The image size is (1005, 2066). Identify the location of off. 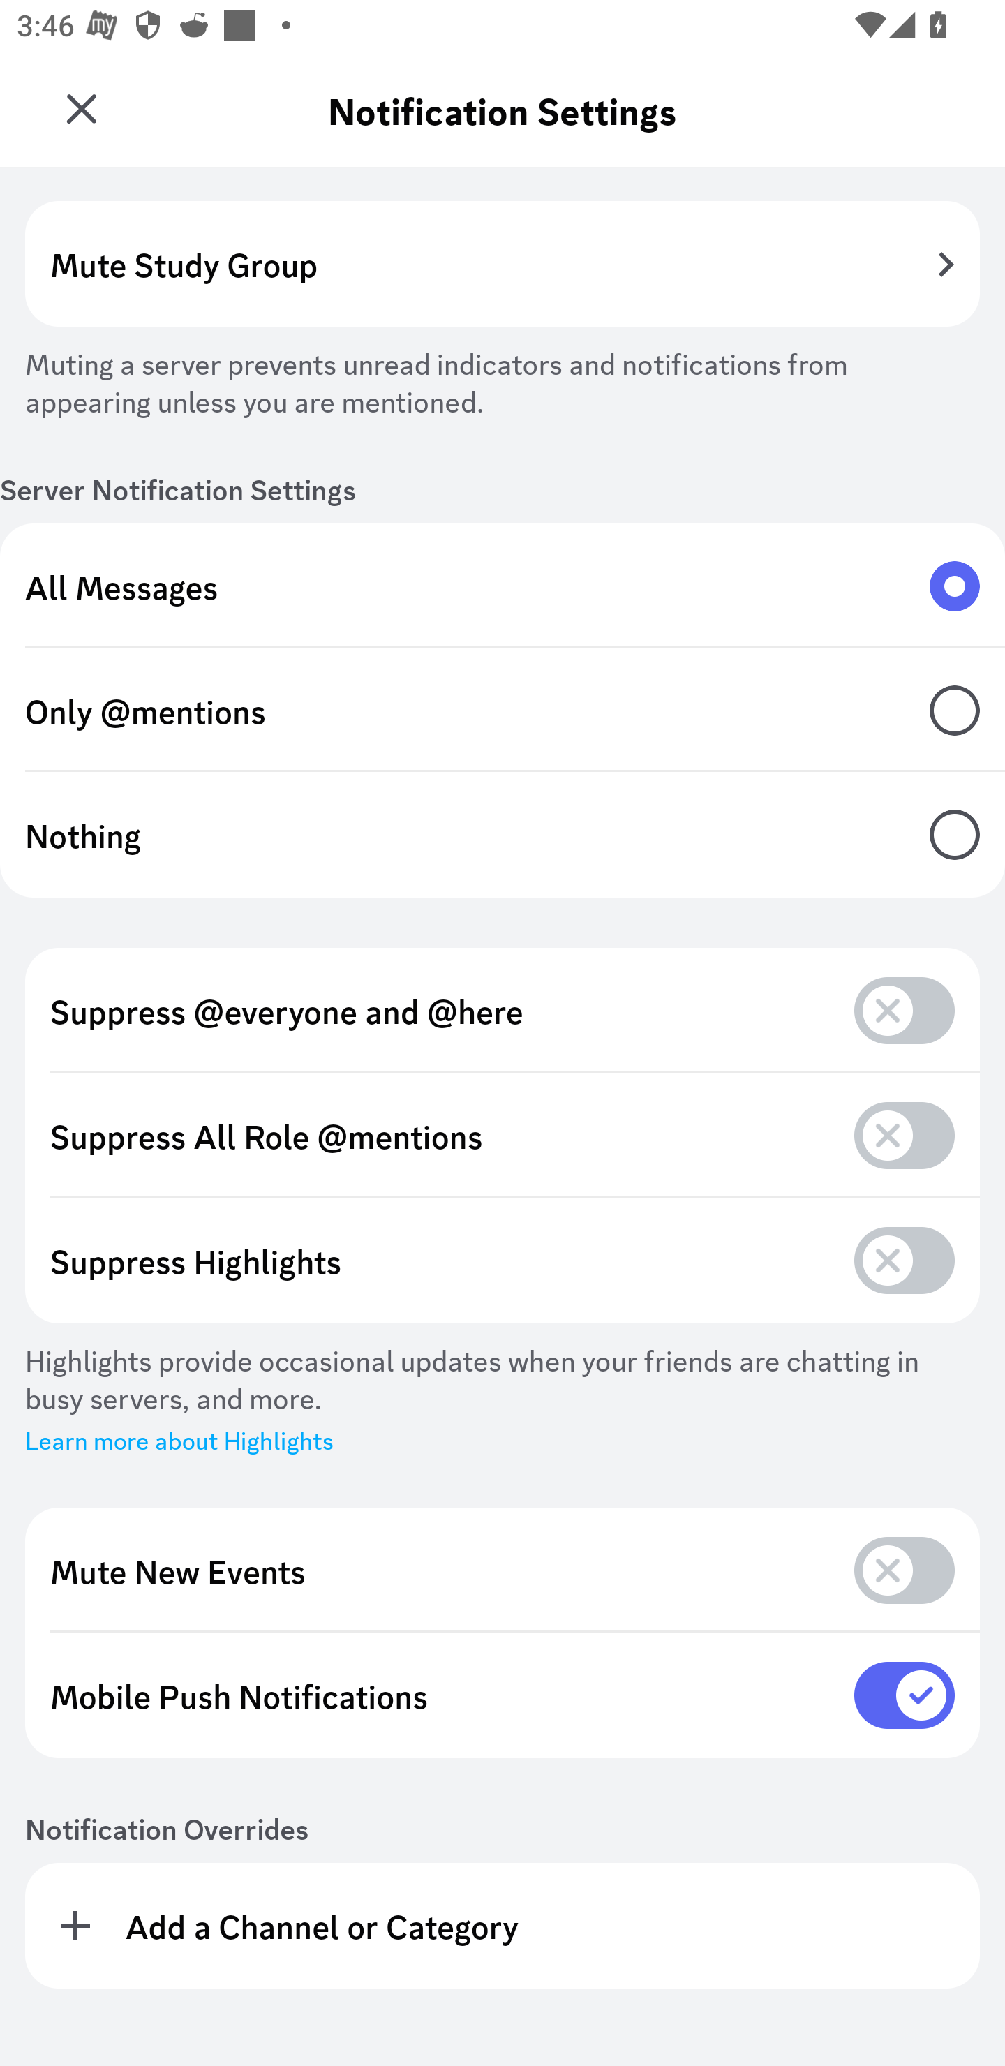
(904, 1570).